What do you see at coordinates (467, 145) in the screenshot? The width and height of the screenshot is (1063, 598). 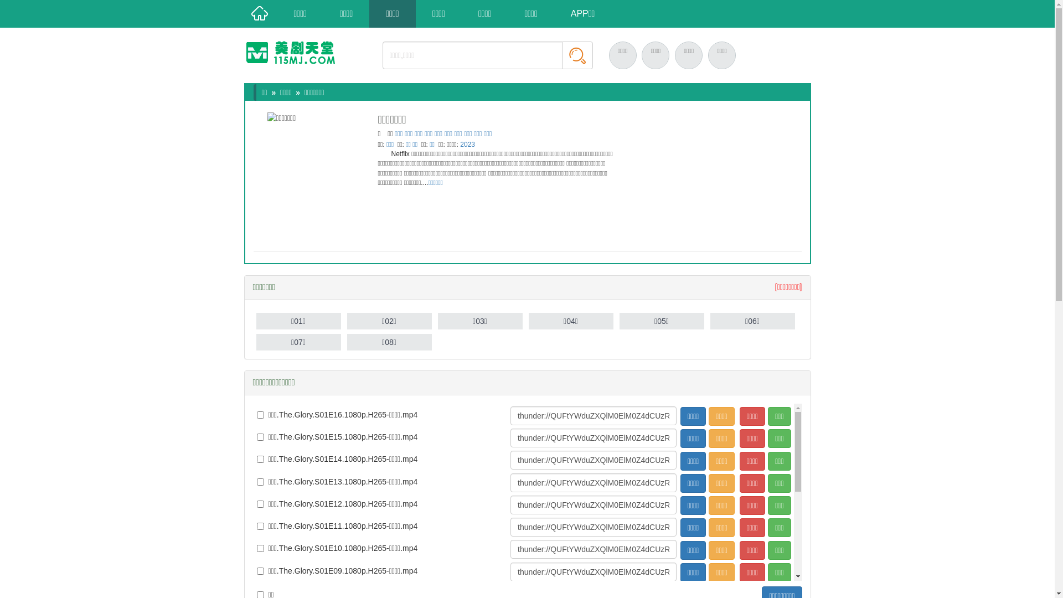 I see `2023` at bounding box center [467, 145].